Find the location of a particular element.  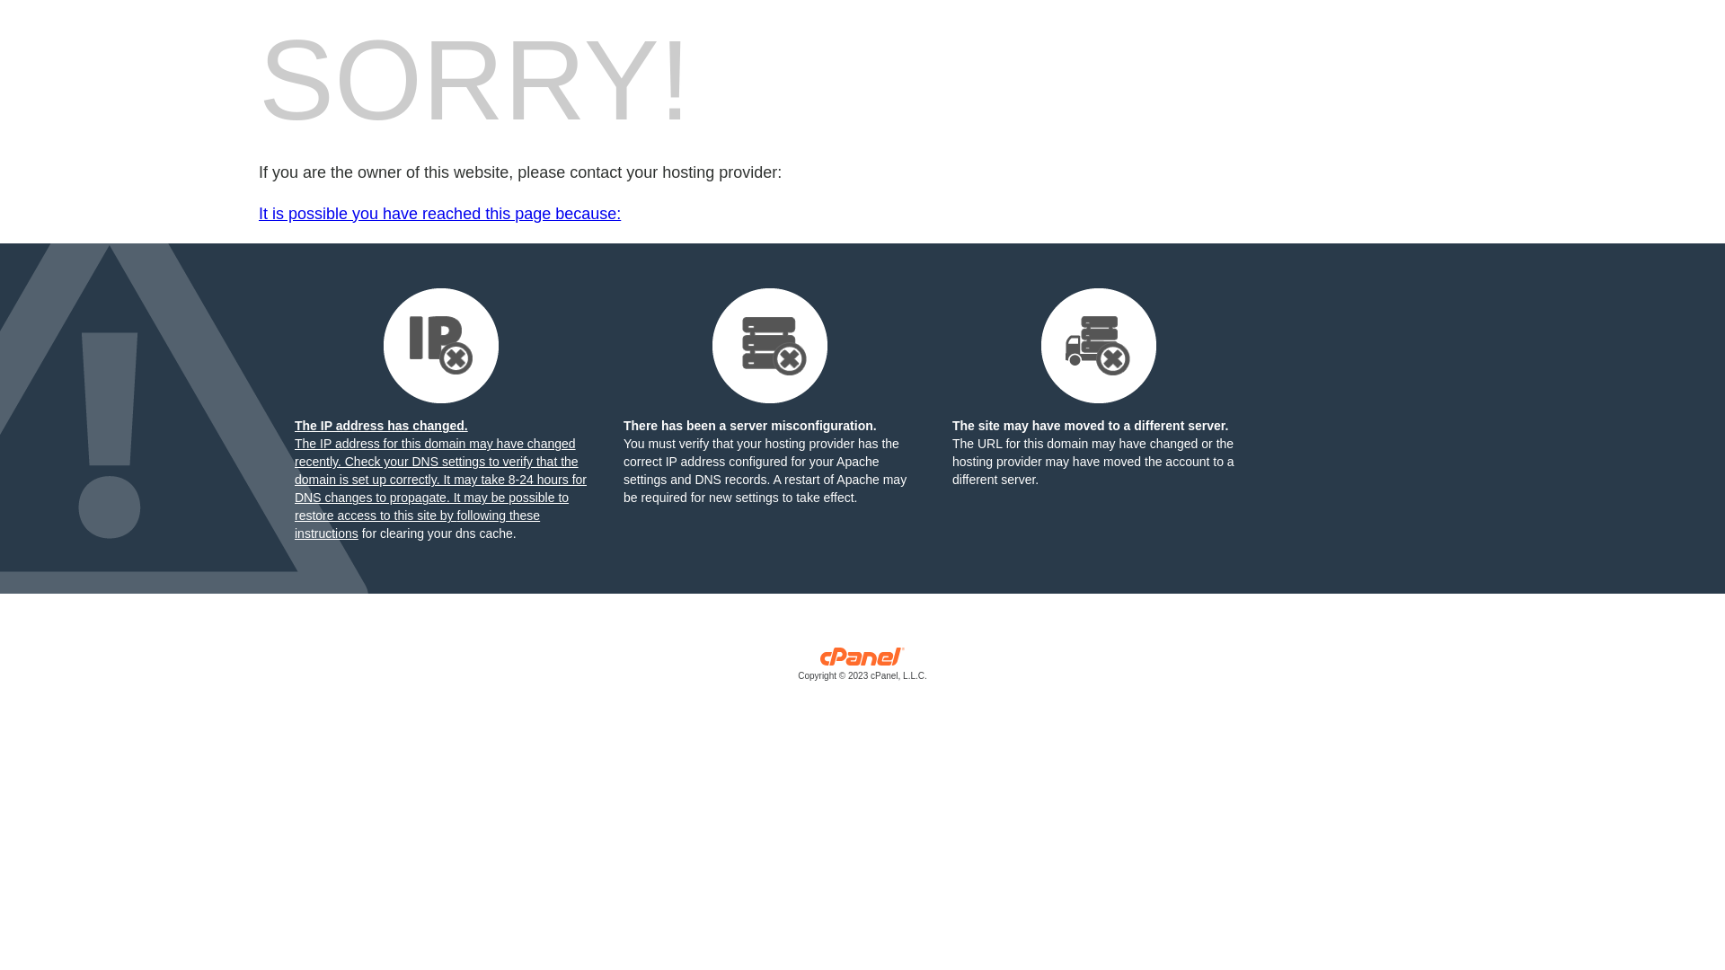

It is possible you have reached this page because: is located at coordinates (862, 215).